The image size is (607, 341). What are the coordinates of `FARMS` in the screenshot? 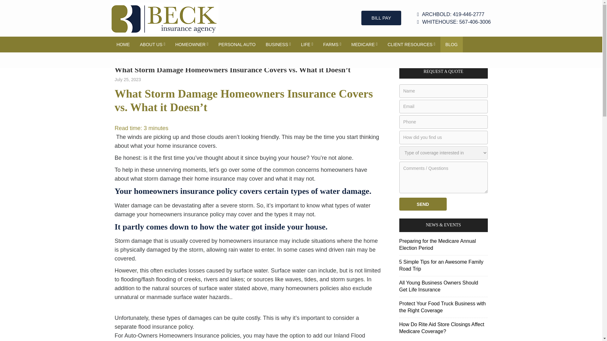 It's located at (332, 44).